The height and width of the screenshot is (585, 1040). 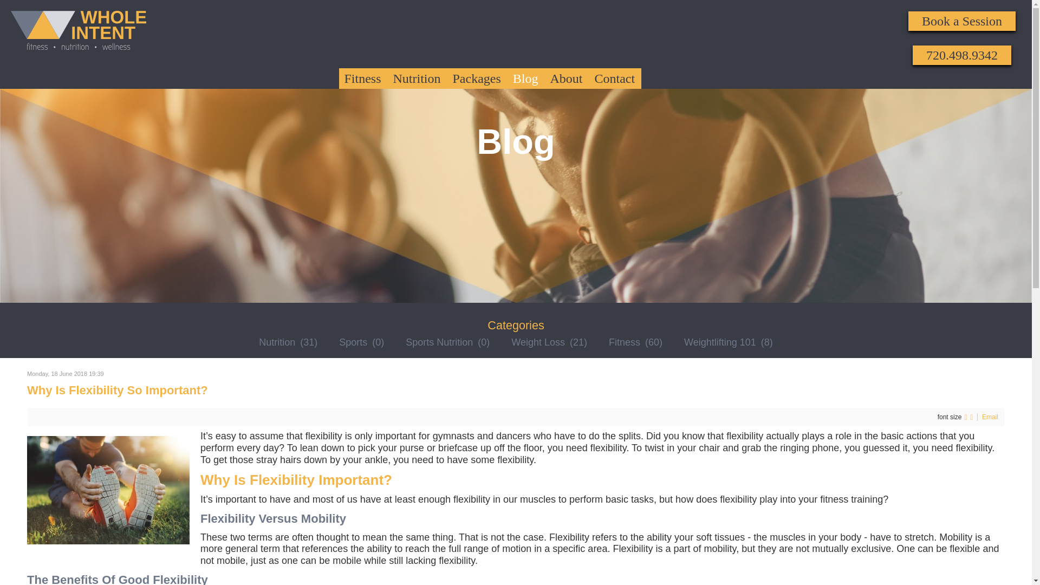 What do you see at coordinates (962, 55) in the screenshot?
I see `720.498.9342` at bounding box center [962, 55].